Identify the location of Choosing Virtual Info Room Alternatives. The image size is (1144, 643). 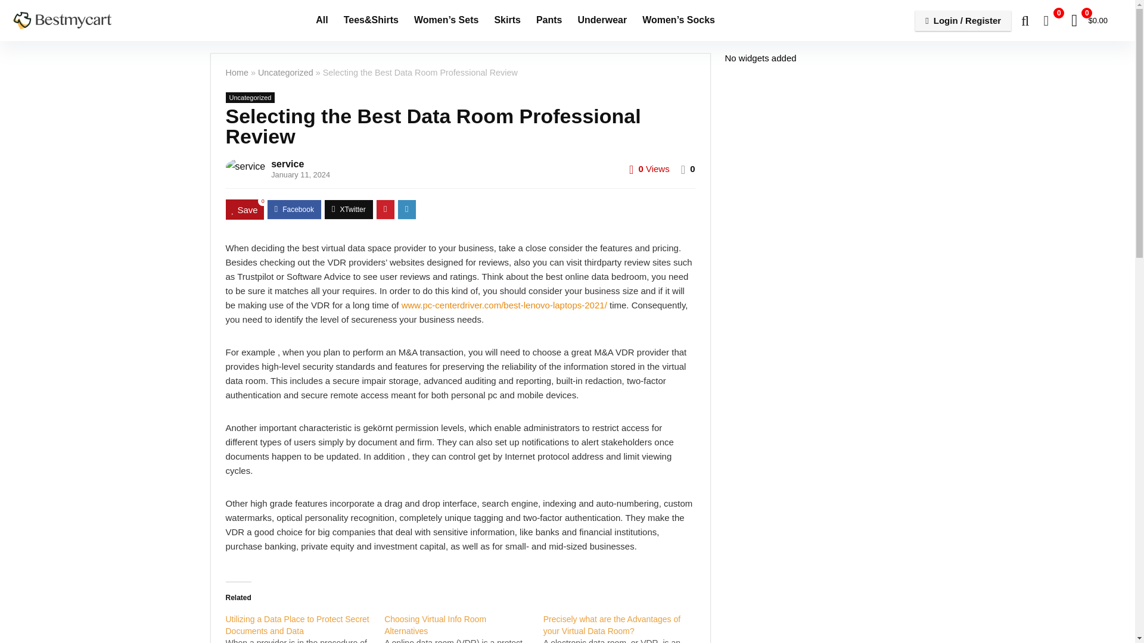
(435, 625).